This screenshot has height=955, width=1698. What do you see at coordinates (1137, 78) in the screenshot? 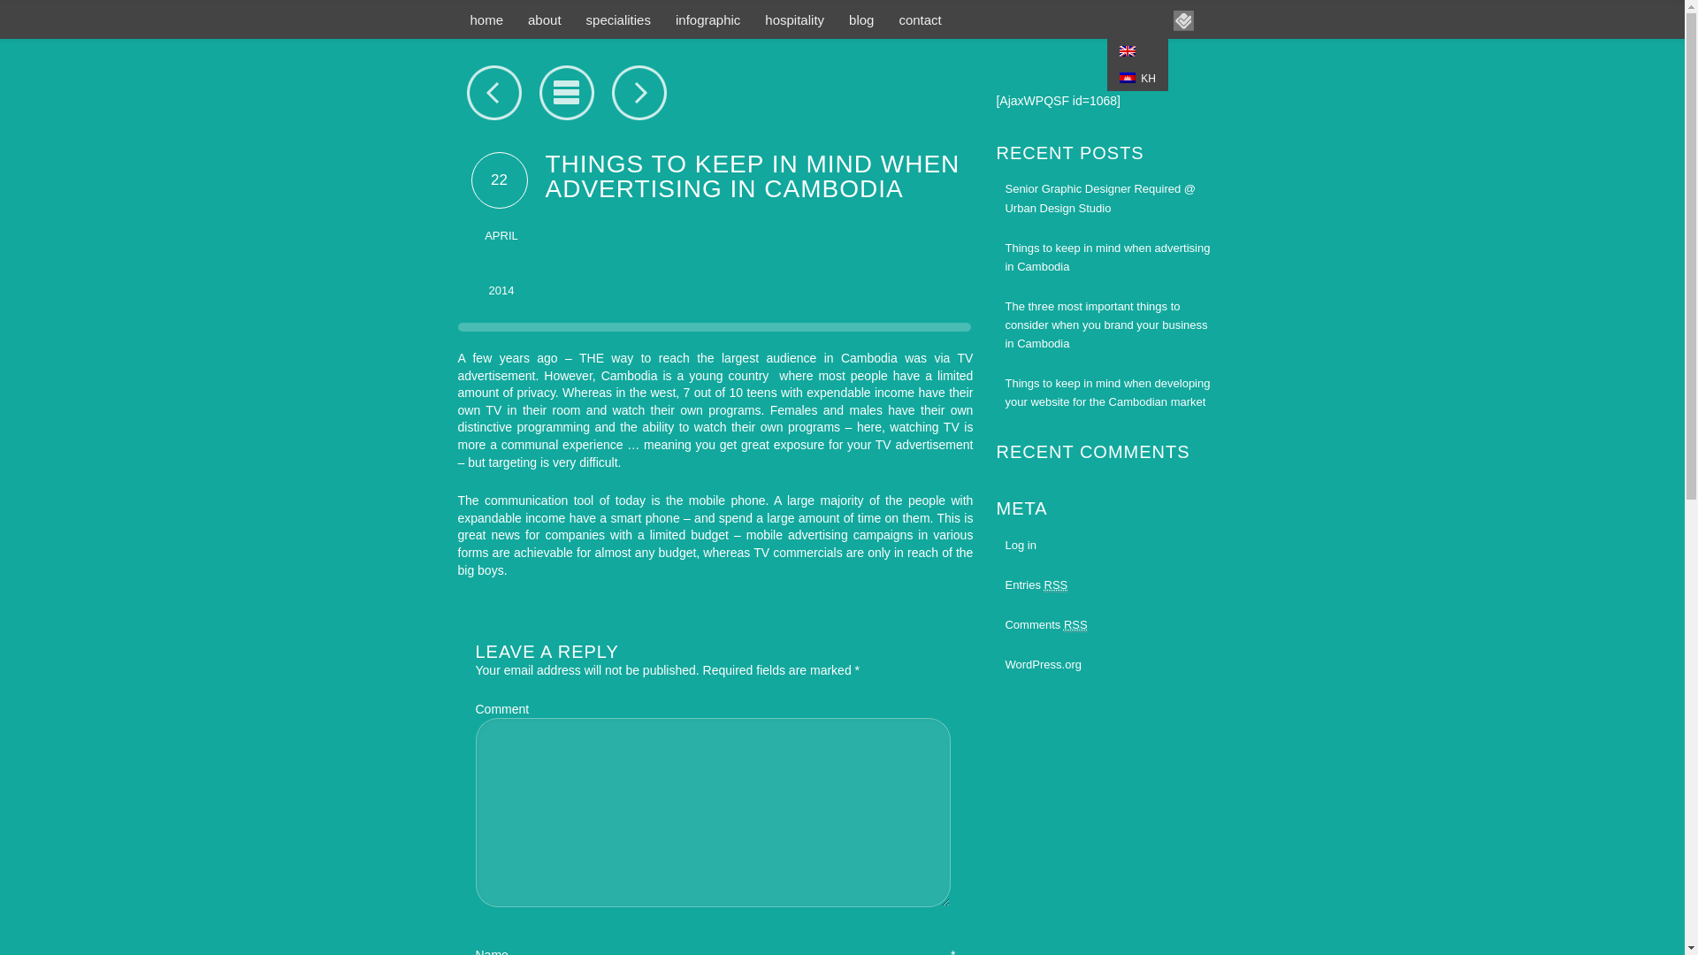
I see `  KH` at bounding box center [1137, 78].